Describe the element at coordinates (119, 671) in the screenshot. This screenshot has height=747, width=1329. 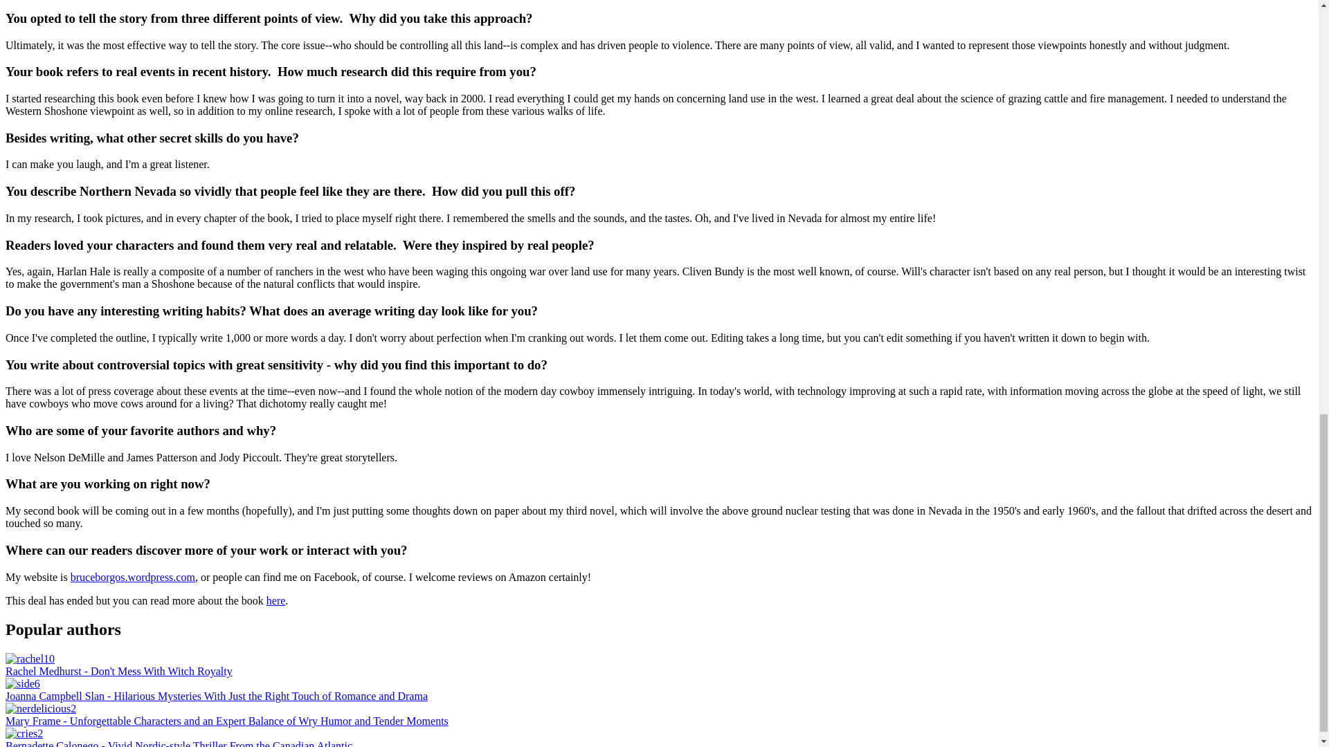
I see `Rachel Medhurst - Don't Mess With Witch Royalty` at that location.